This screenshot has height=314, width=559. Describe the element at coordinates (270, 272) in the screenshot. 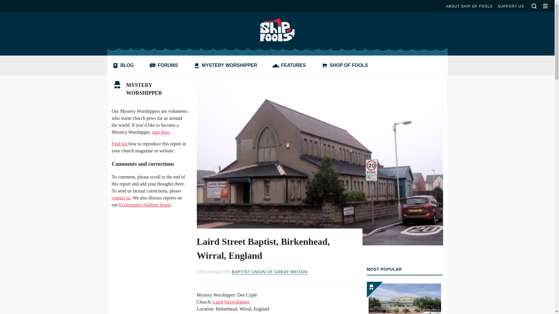

I see `BAPTIST UNION OF GREAT BRITAIN` at that location.